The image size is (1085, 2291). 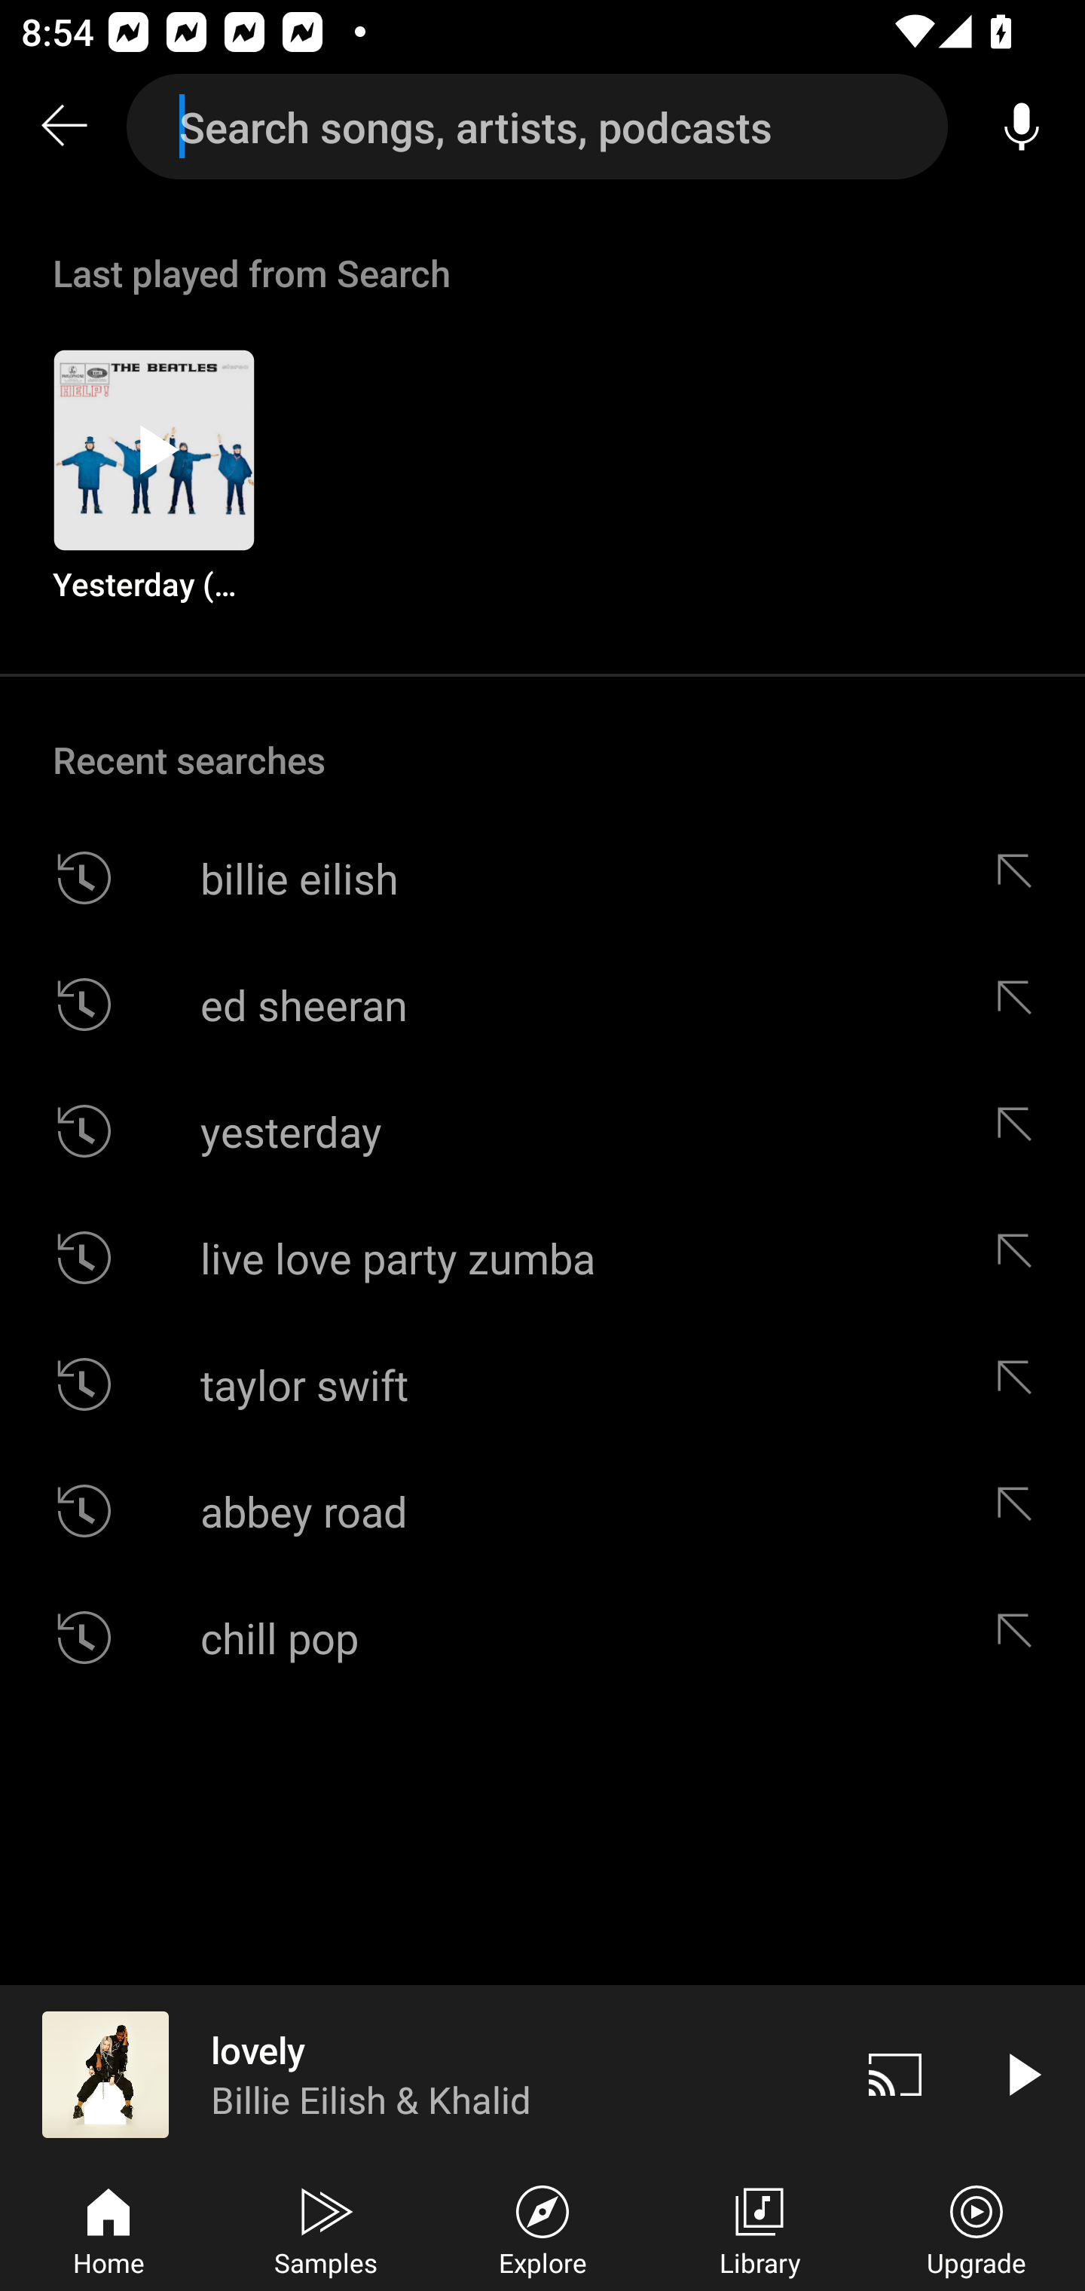 What do you see at coordinates (416, 2074) in the screenshot?
I see `lovely Billie Eilish & Khalid` at bounding box center [416, 2074].